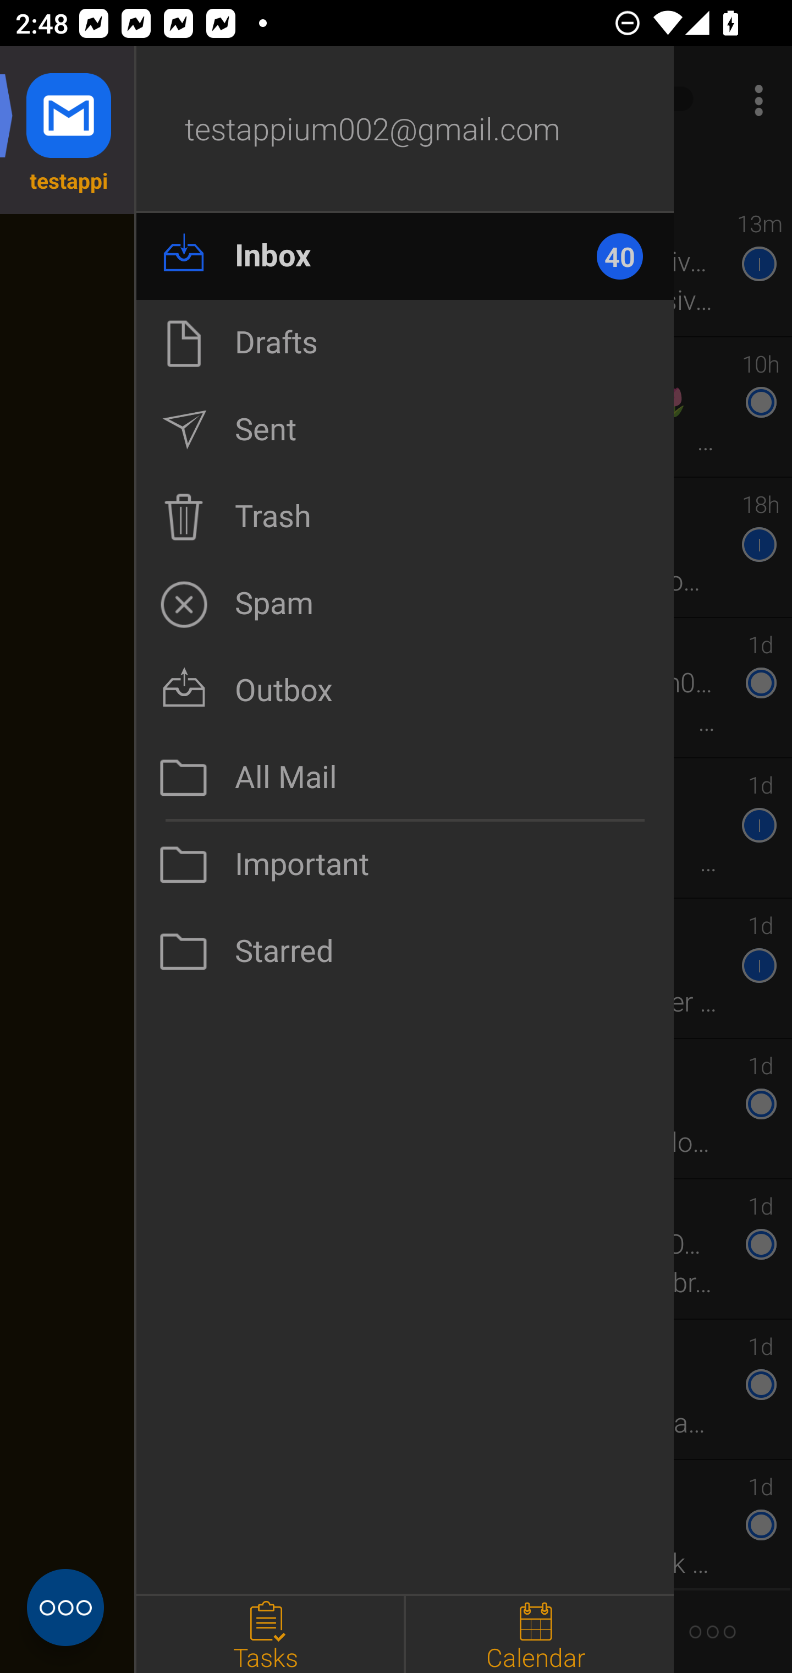 The image size is (792, 1673). What do you see at coordinates (405, 865) in the screenshot?
I see `Important` at bounding box center [405, 865].